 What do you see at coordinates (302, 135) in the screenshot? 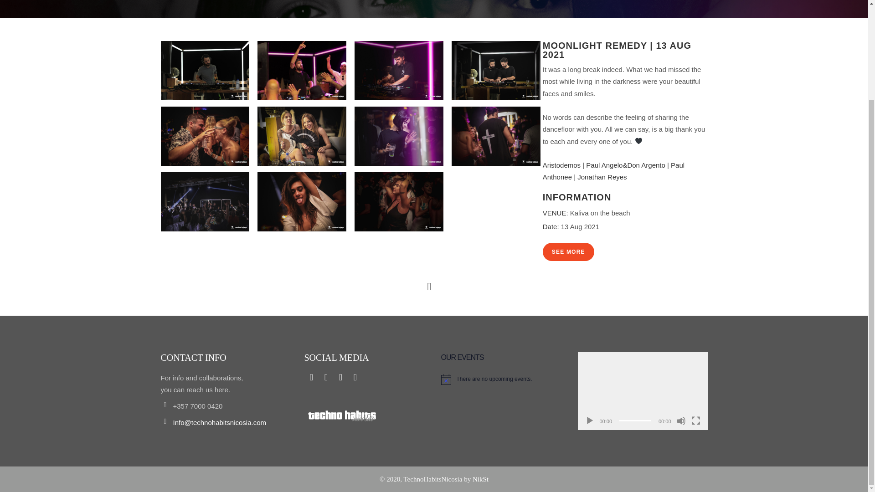
I see `mr6` at bounding box center [302, 135].